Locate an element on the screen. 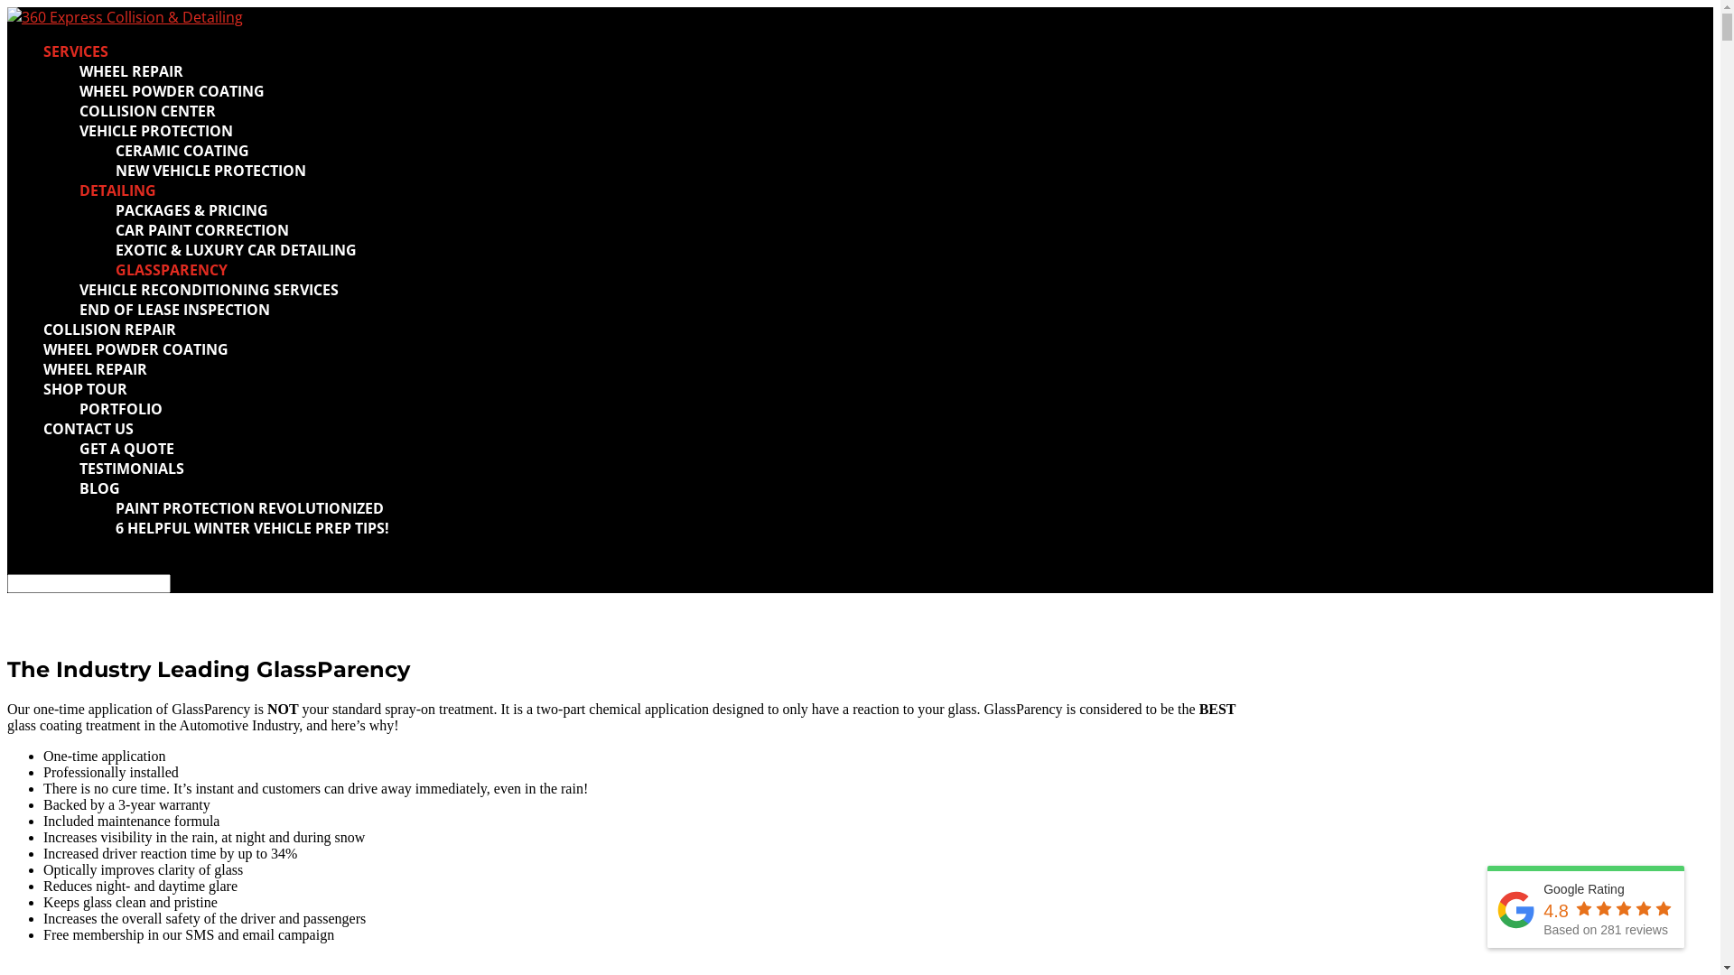 This screenshot has height=975, width=1734. PAINT PROTECTION REVOLUTIONIZED is located at coordinates (249, 508).